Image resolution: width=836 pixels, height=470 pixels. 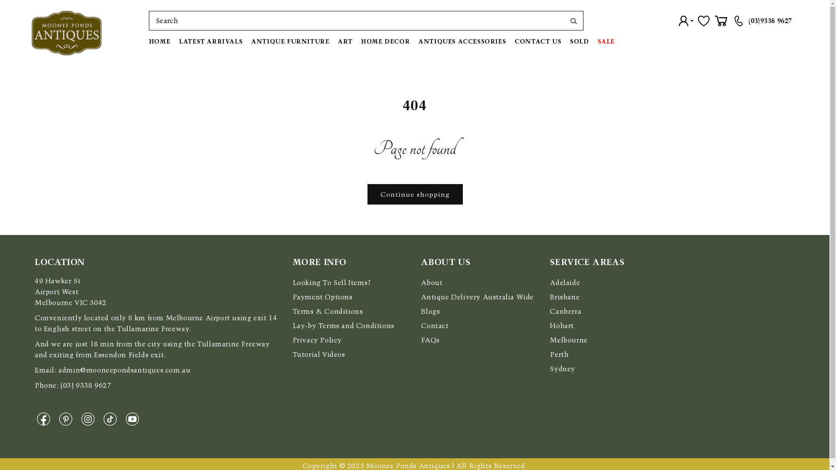 I want to click on admin@mooneepondsantiques.com.au, so click(x=125, y=370).